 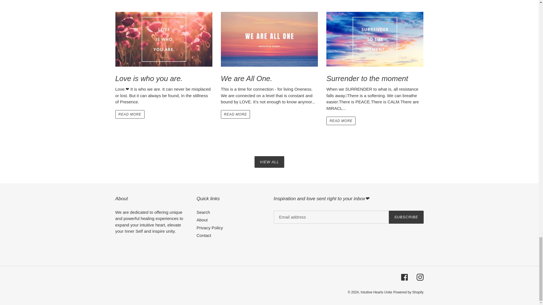 What do you see at coordinates (204, 236) in the screenshot?
I see `Contact` at bounding box center [204, 236].